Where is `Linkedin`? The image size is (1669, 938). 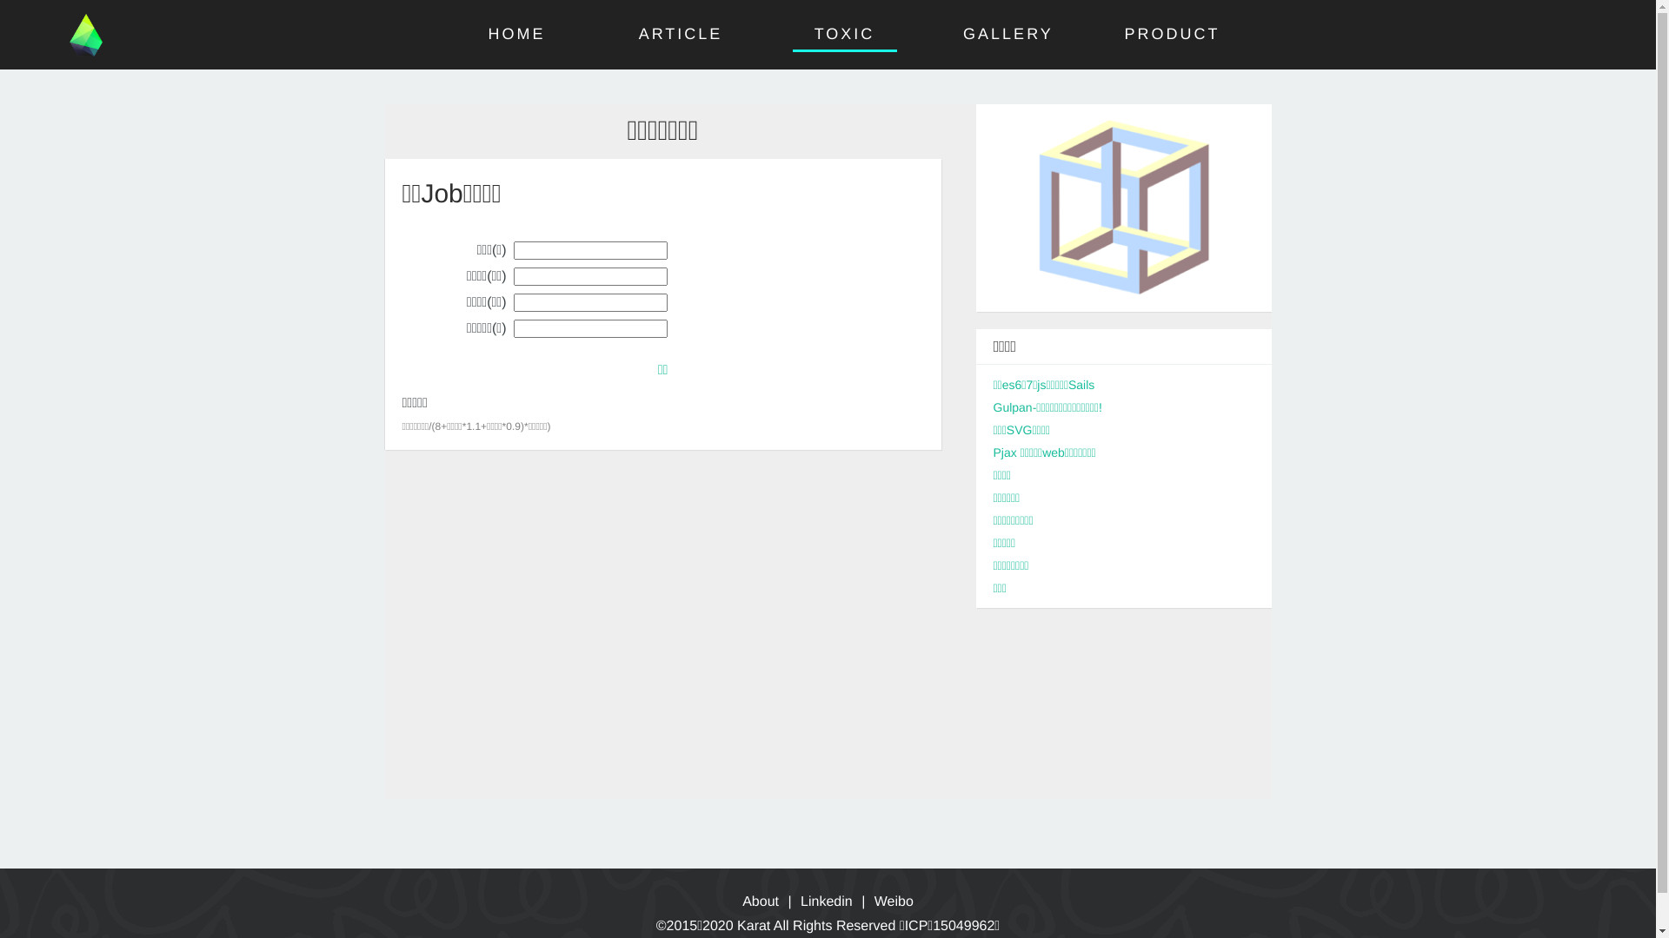 Linkedin is located at coordinates (827, 902).